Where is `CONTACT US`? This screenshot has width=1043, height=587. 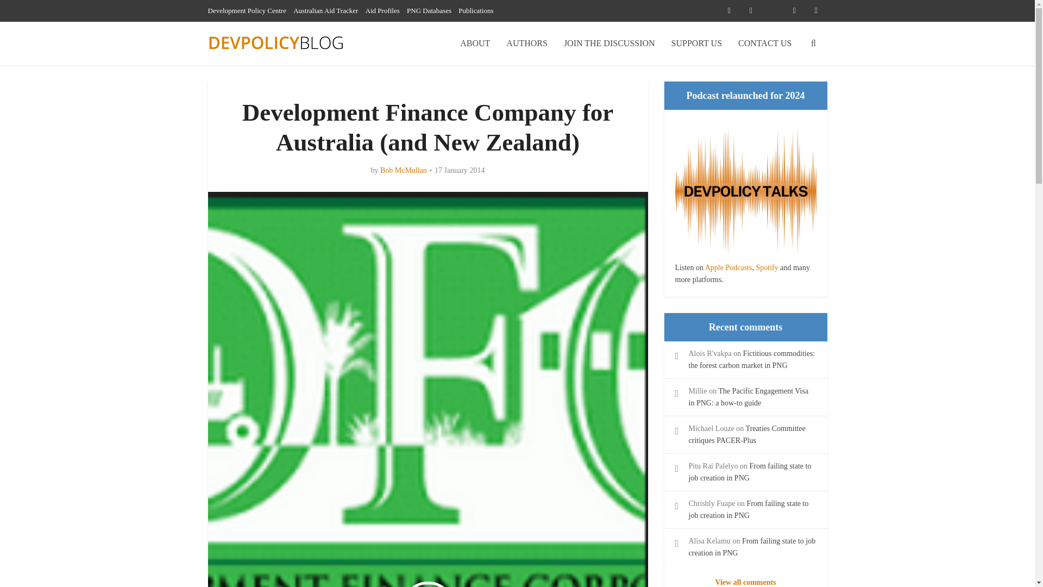 CONTACT US is located at coordinates (765, 43).